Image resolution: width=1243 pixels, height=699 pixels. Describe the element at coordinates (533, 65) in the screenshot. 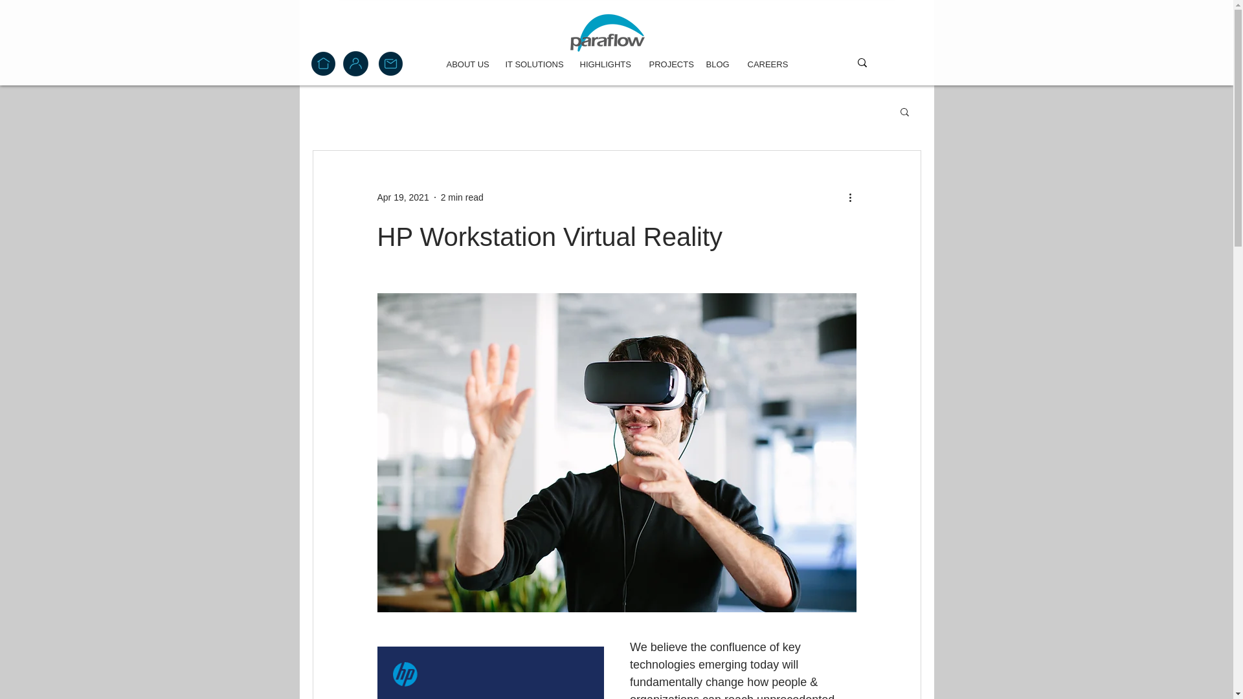

I see `IT SOLUTIONS` at that location.